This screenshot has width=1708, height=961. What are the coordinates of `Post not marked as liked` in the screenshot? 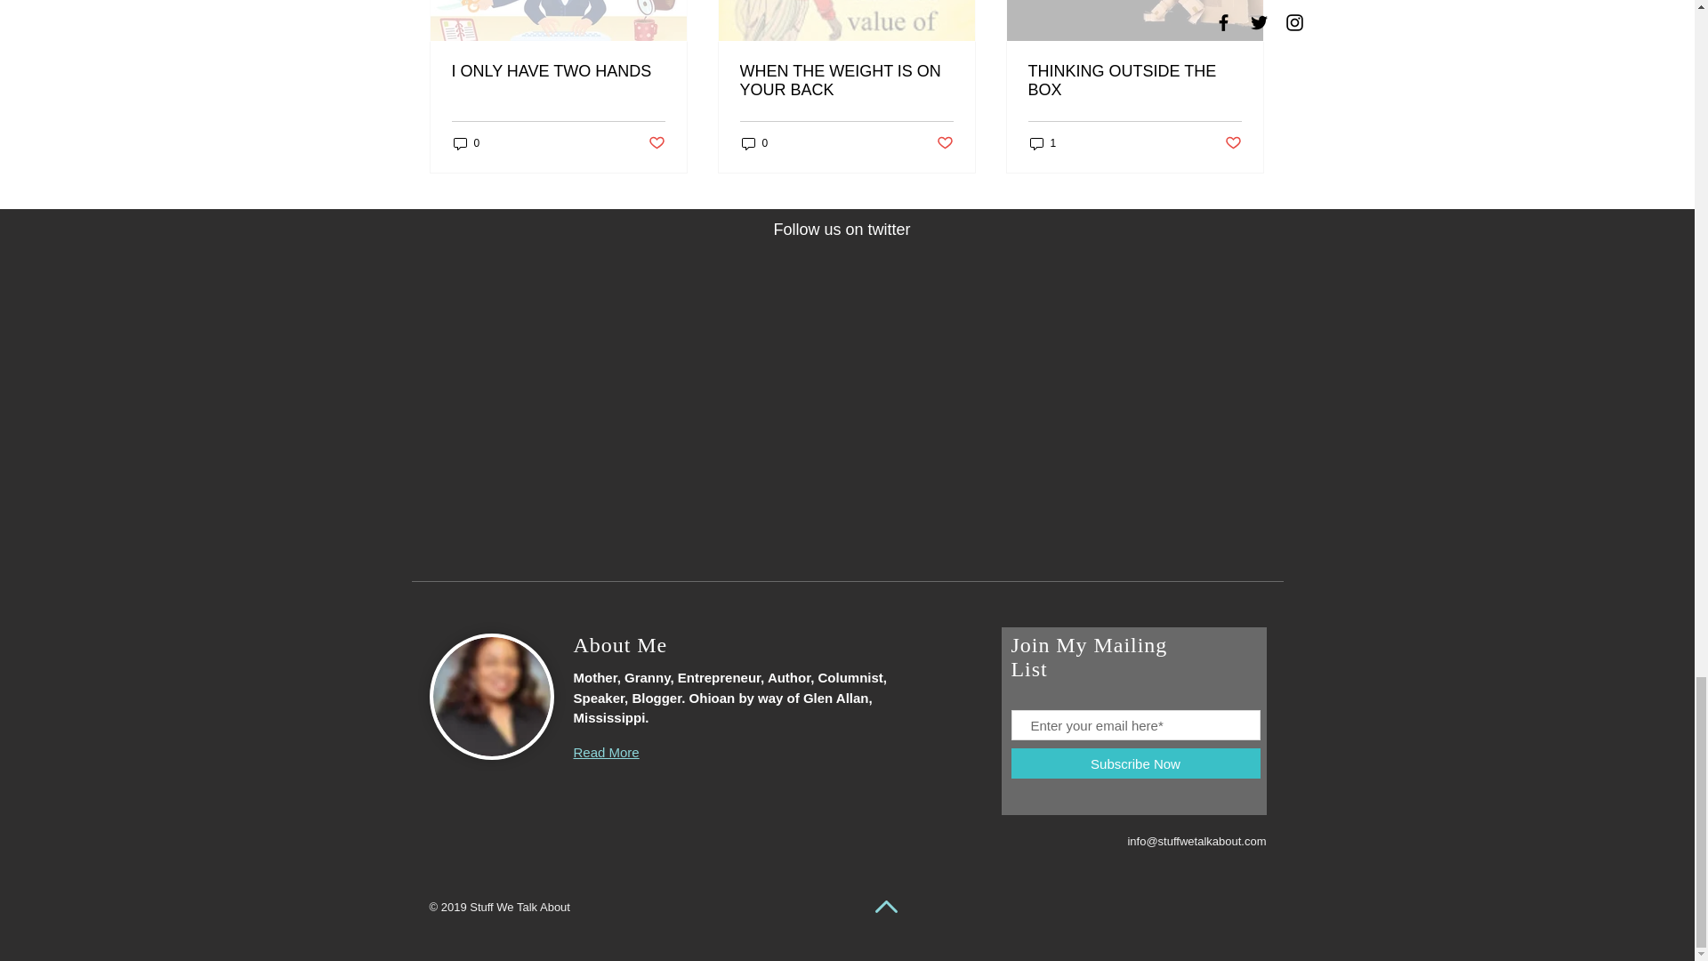 It's located at (655, 143).